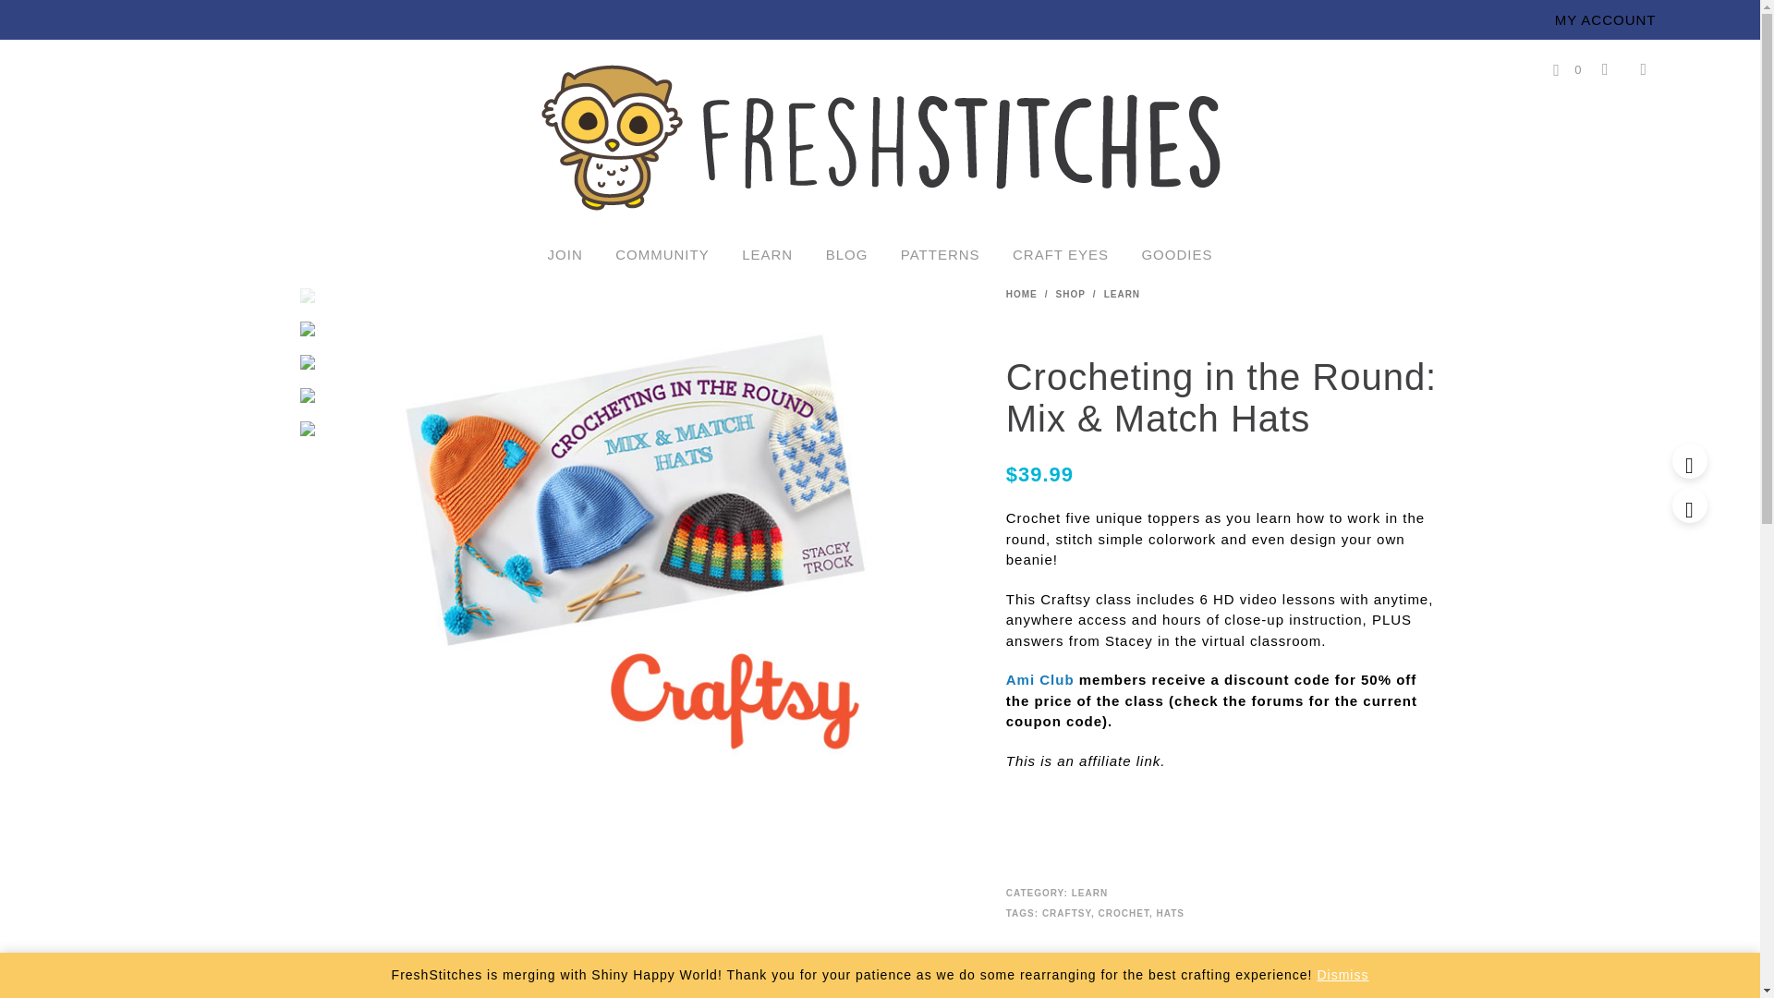 The height and width of the screenshot is (998, 1774). What do you see at coordinates (1061, 255) in the screenshot?
I see `CRAFT EYES` at bounding box center [1061, 255].